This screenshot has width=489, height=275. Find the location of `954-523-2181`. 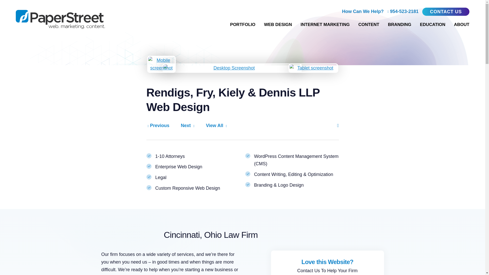

954-523-2181 is located at coordinates (403, 12).